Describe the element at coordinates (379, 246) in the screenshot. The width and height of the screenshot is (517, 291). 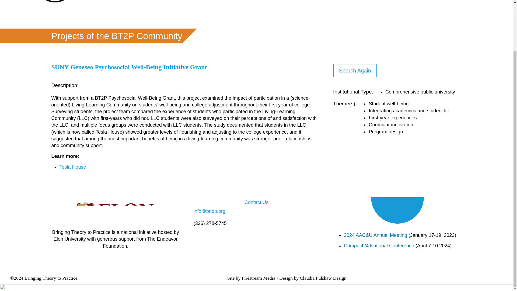
I see `Compact24 National Conference` at that location.